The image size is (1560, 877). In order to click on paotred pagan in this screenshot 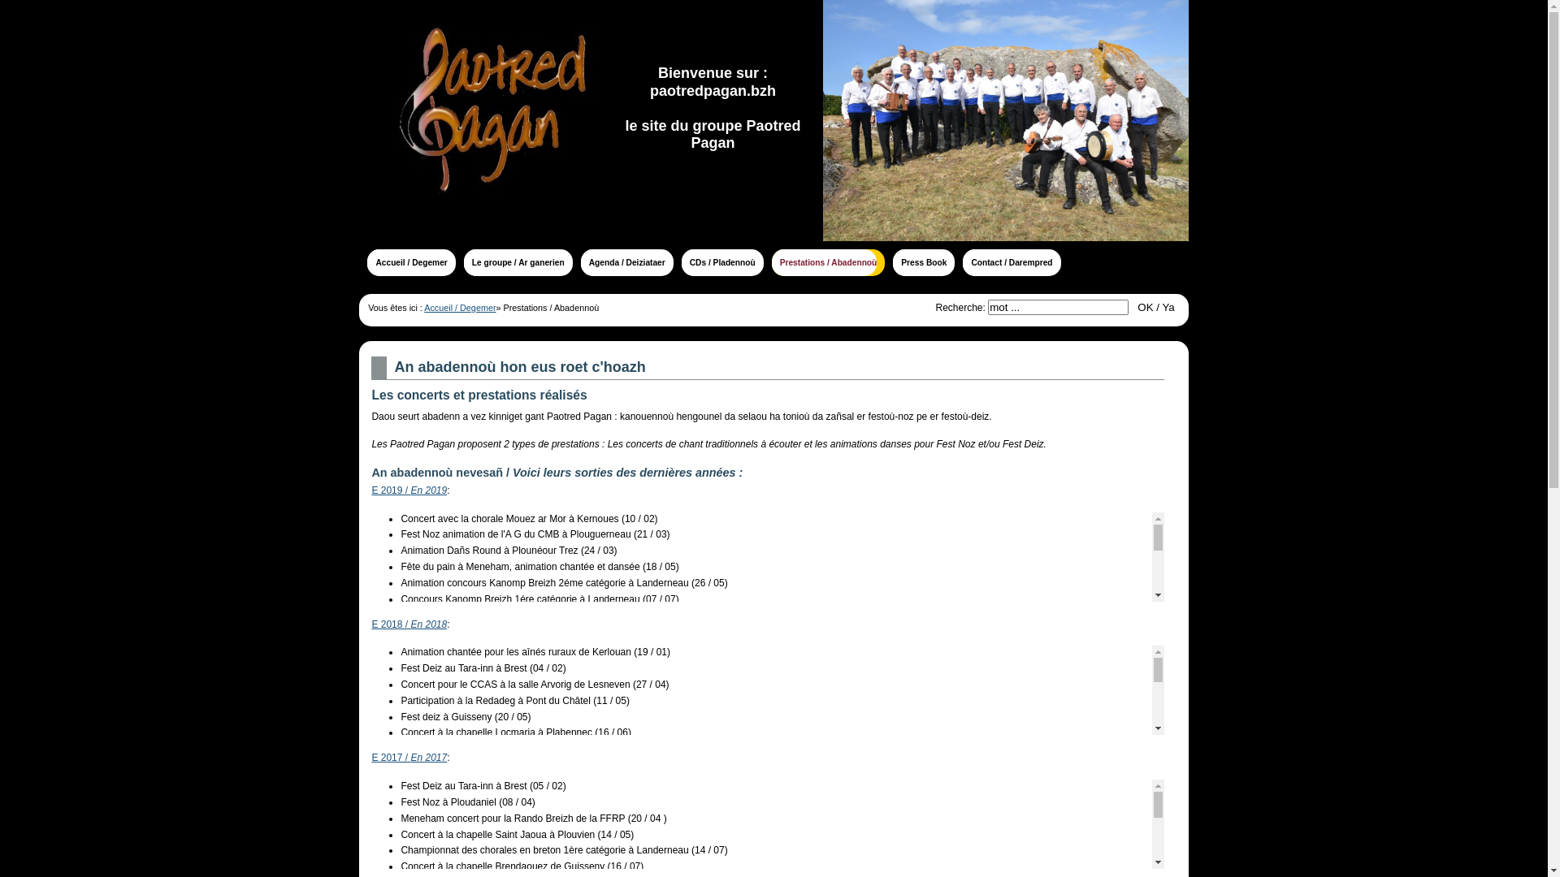, I will do `click(1006, 120)`.